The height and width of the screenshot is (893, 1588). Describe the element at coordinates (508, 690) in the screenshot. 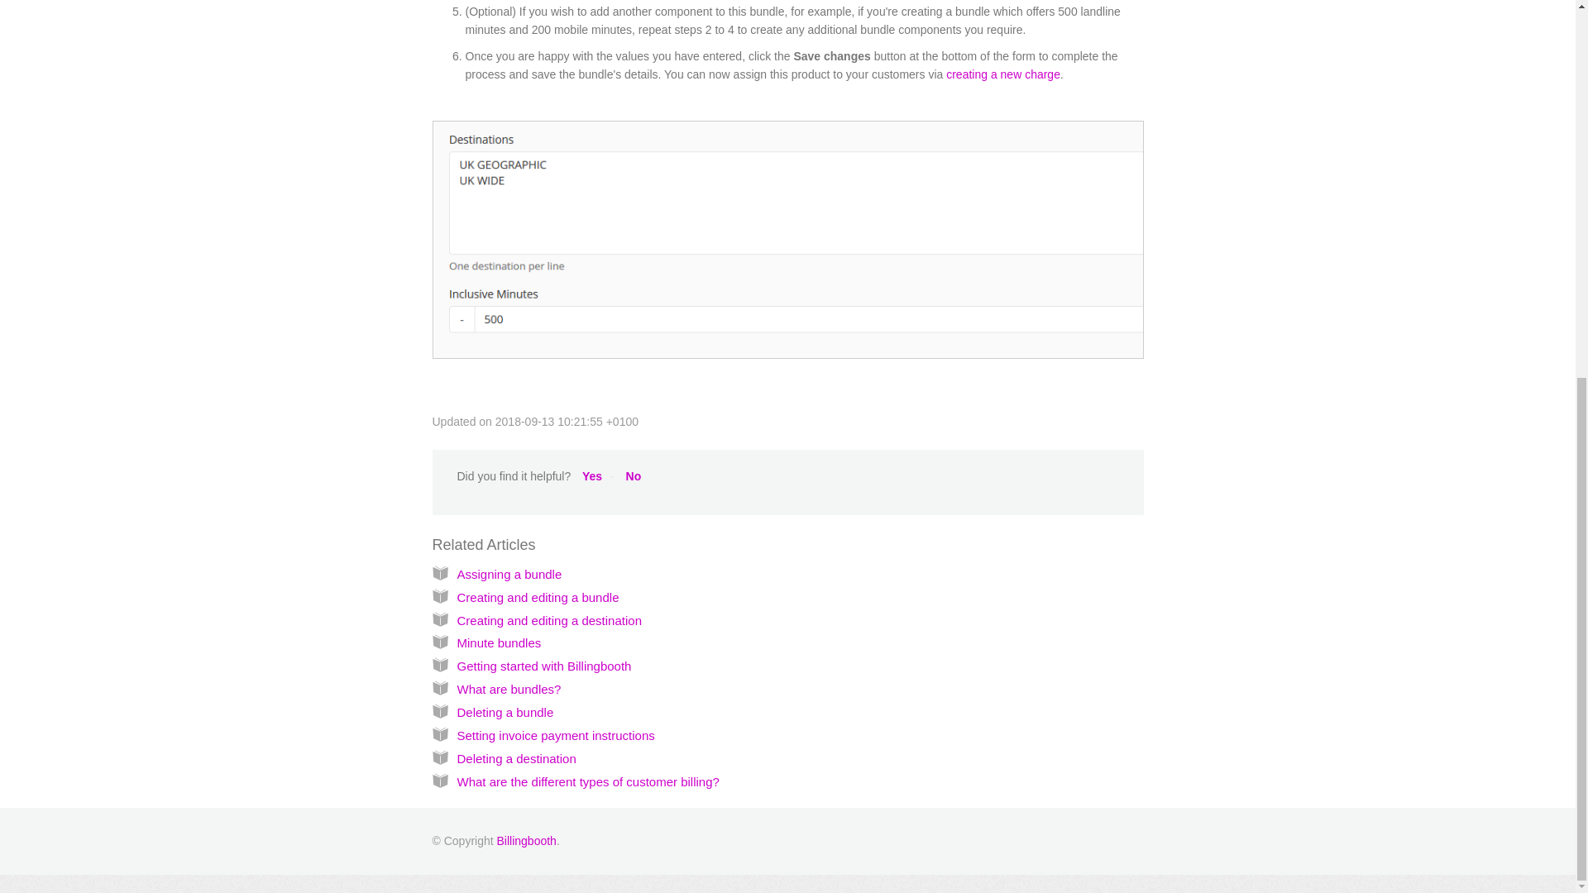

I see `What are bundles?` at that location.